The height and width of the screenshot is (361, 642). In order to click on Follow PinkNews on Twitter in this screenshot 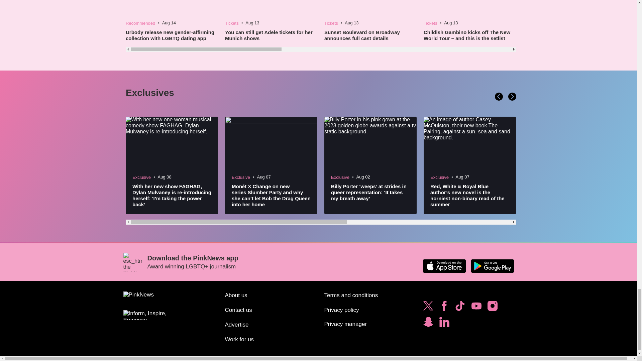, I will do `click(428, 308)`.